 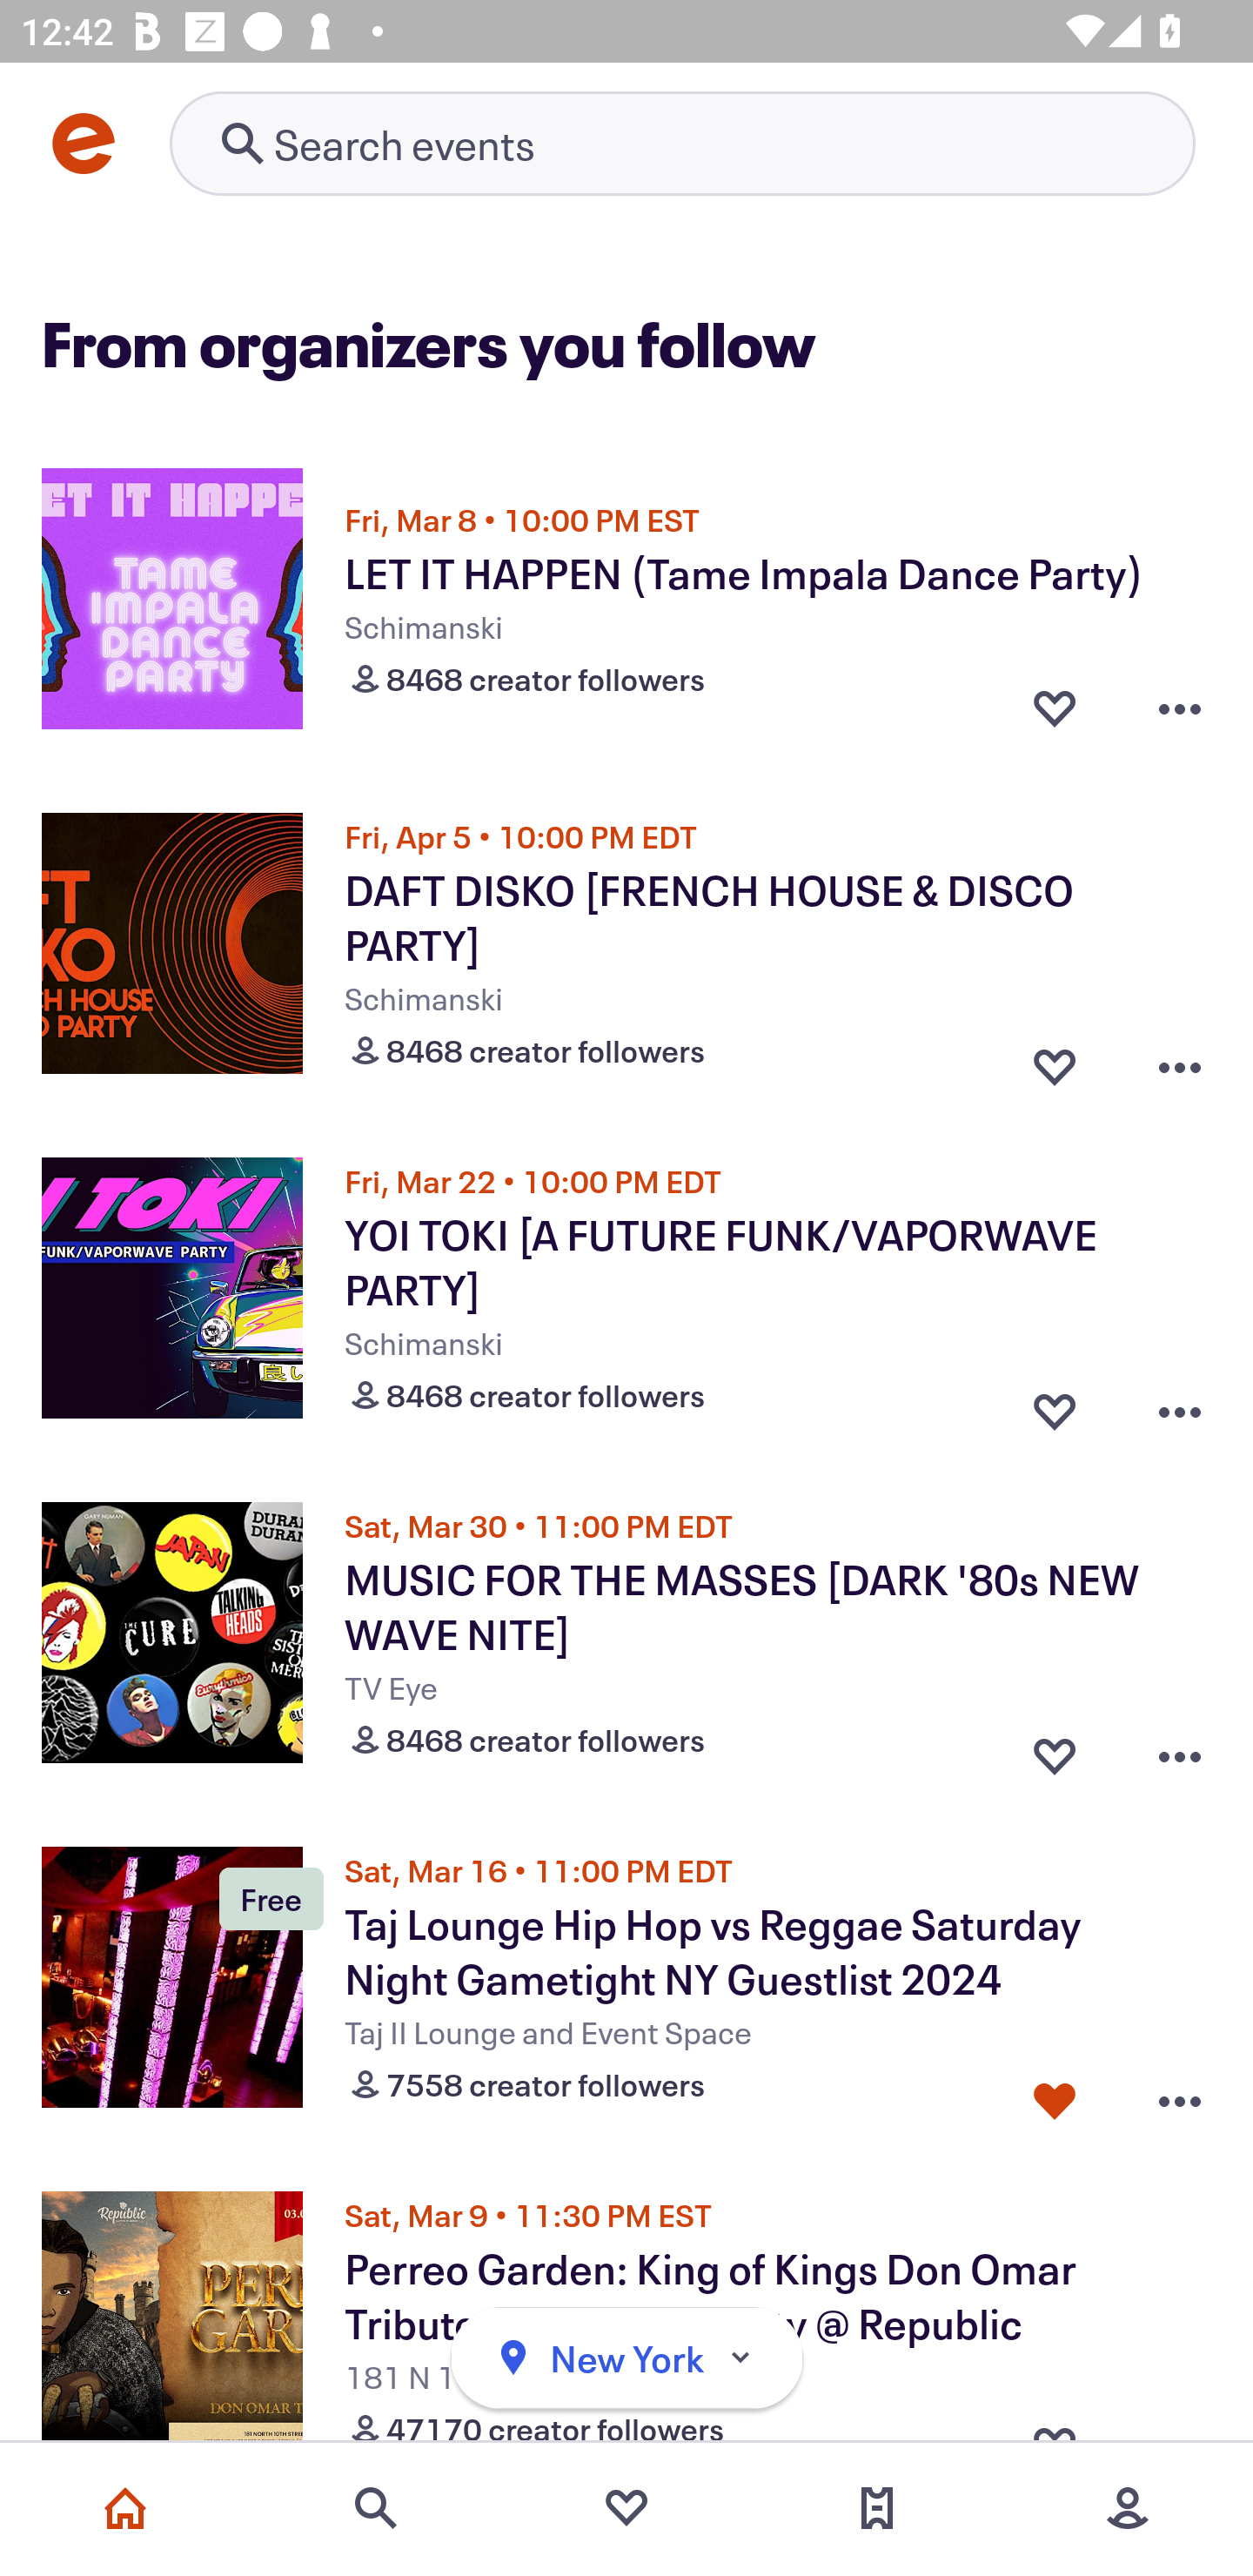 I want to click on Favorite button, so click(x=1055, y=1405).